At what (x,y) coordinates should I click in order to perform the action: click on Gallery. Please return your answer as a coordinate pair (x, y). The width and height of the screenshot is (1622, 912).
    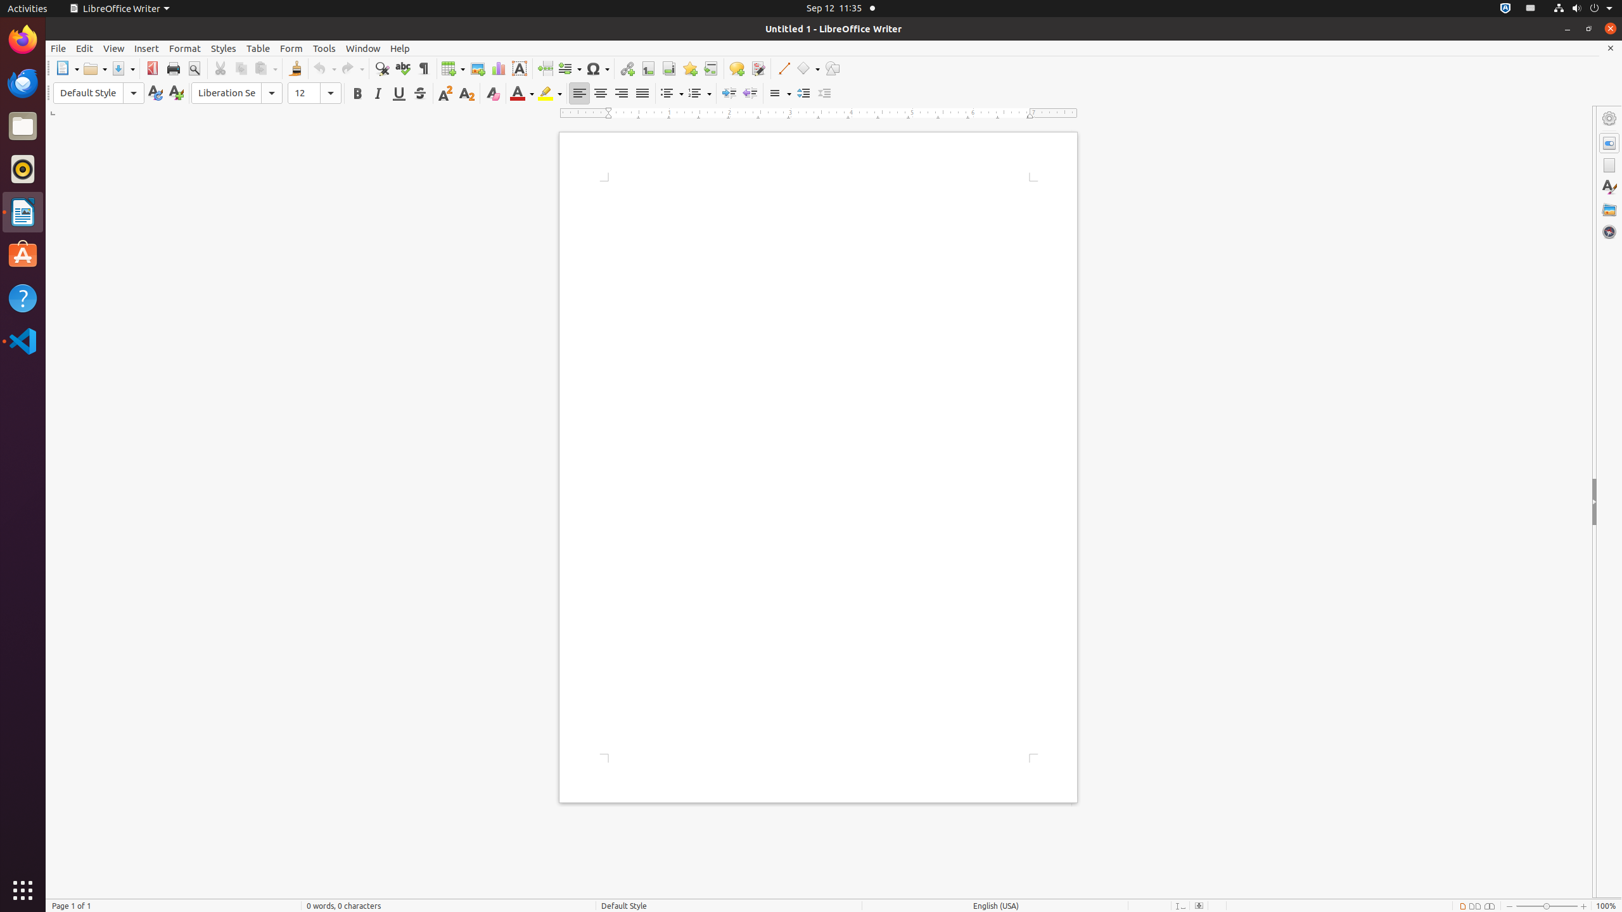
    Looking at the image, I should click on (1609, 210).